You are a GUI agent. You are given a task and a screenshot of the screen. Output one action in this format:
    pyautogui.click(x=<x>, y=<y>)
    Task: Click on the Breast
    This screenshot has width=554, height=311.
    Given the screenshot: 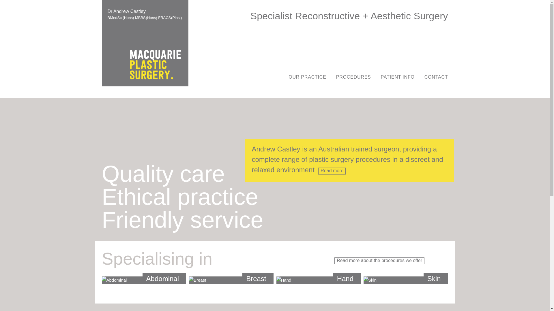 What is the action you would take?
    pyautogui.click(x=231, y=280)
    